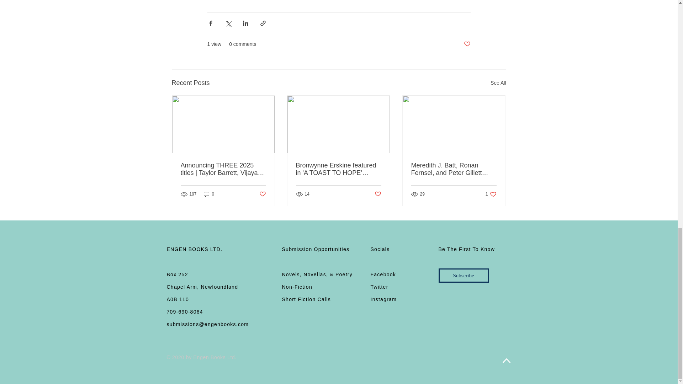  What do you see at coordinates (209, 194) in the screenshot?
I see `0` at bounding box center [209, 194].